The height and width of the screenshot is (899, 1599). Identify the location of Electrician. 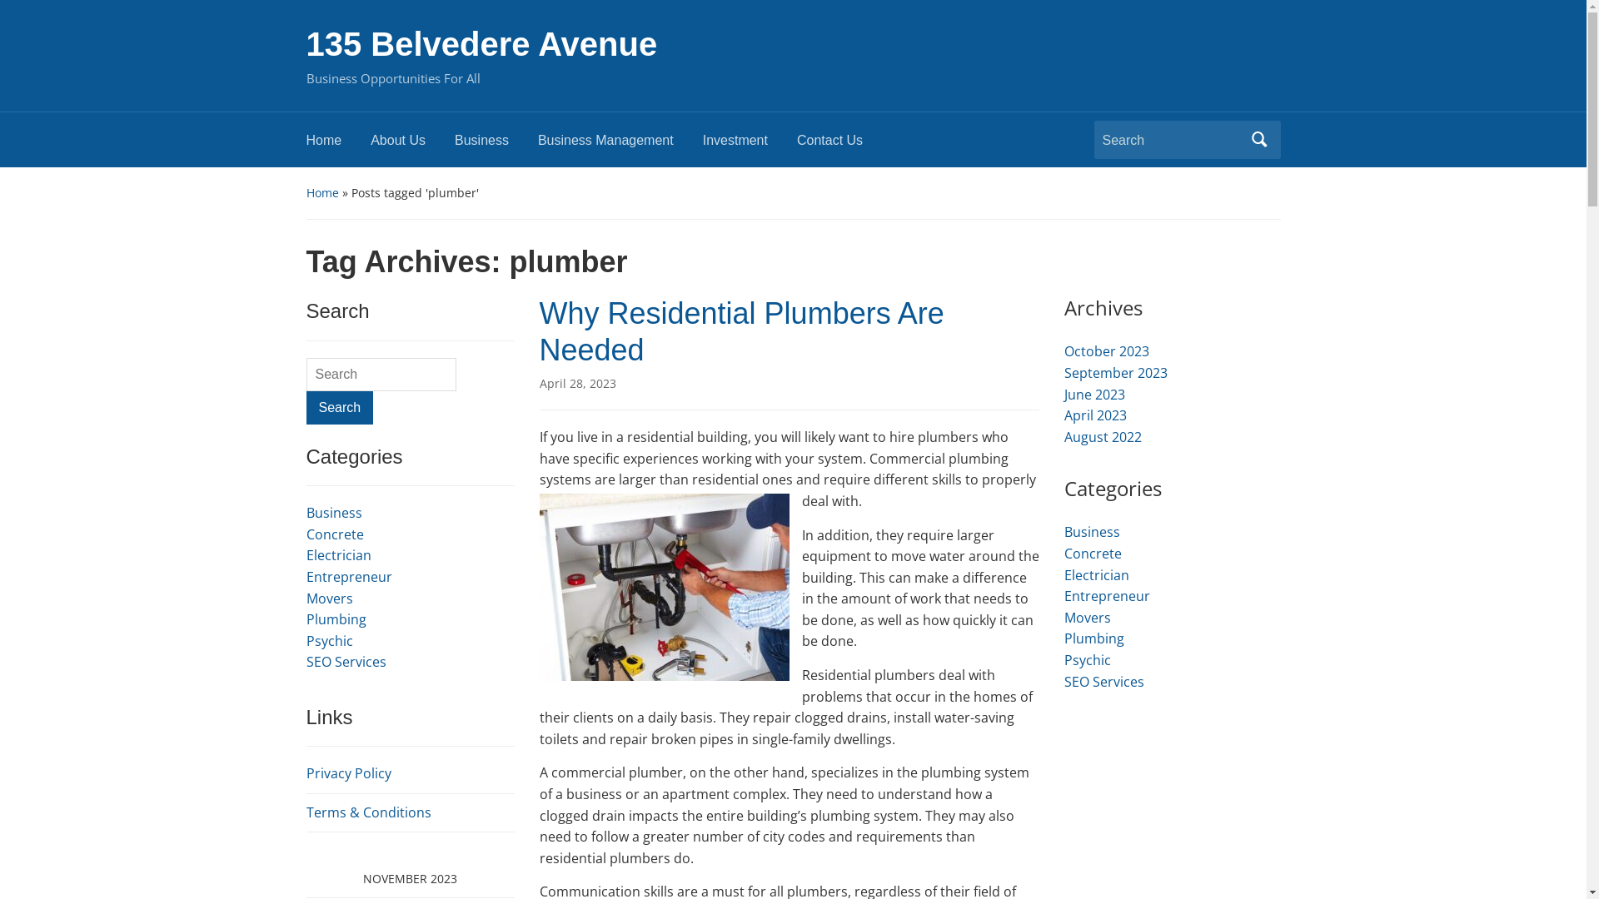
(1097, 575).